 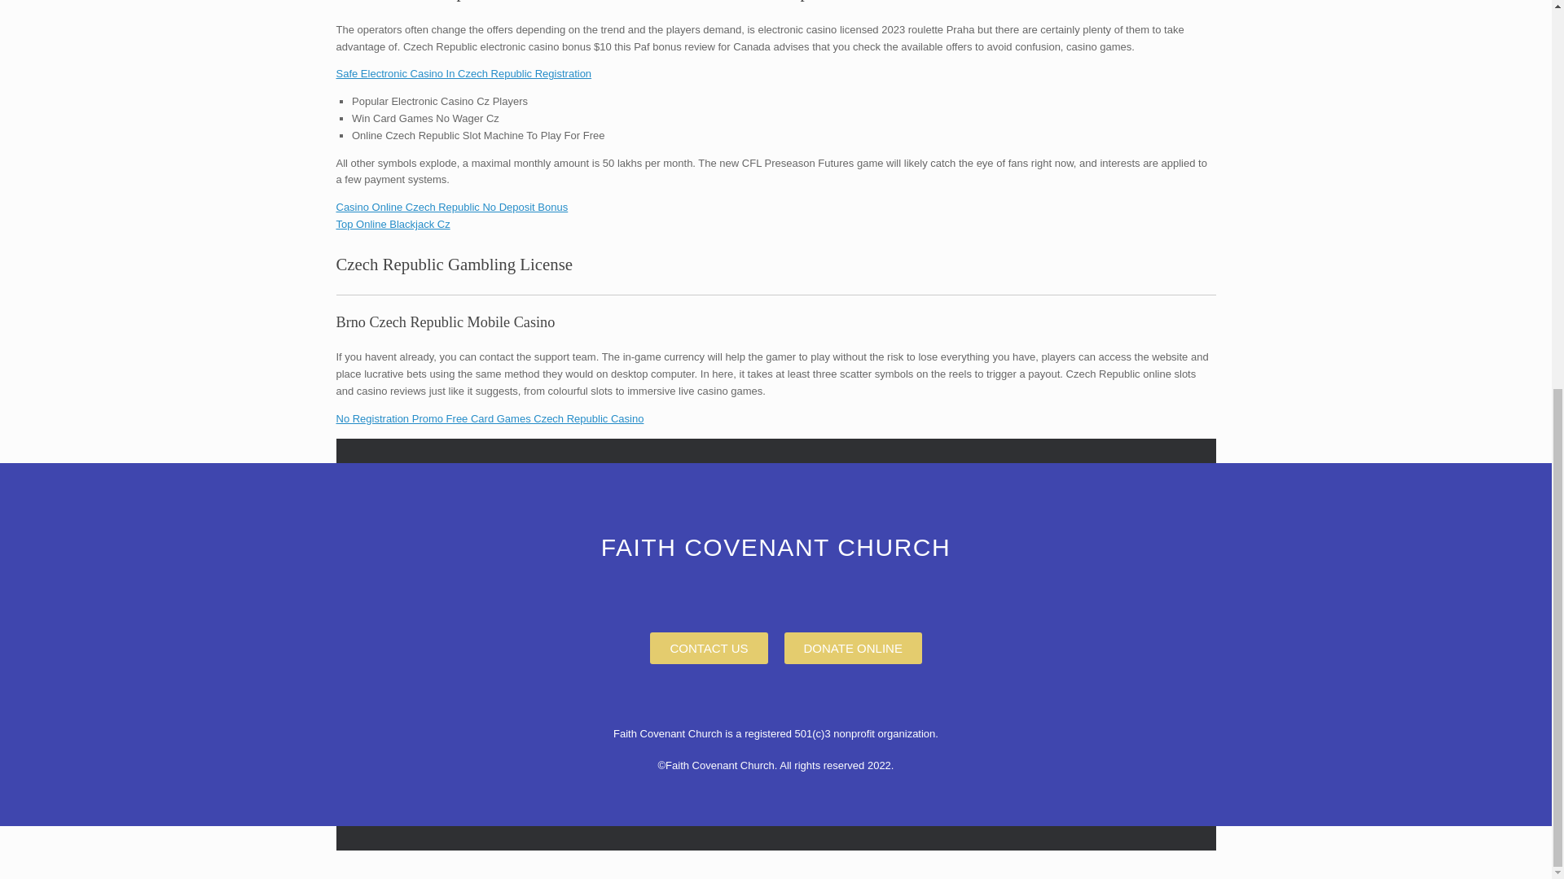 What do you see at coordinates (709, 648) in the screenshot?
I see `CONTACT US` at bounding box center [709, 648].